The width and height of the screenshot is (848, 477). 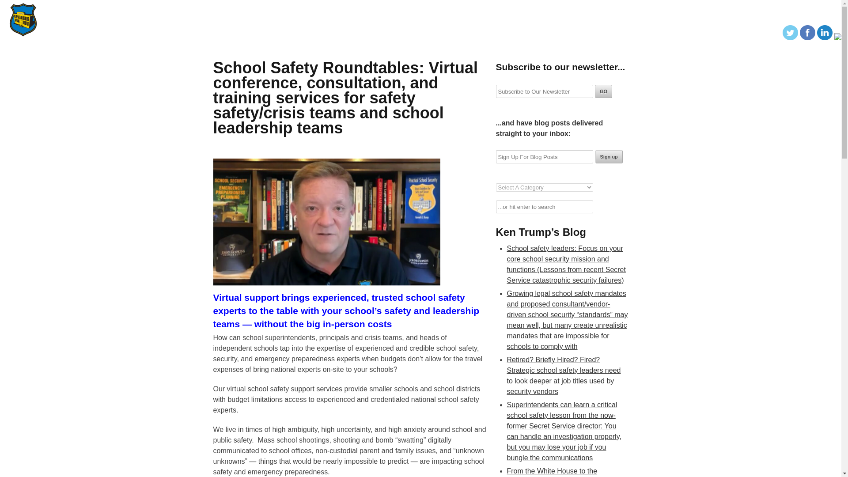 What do you see at coordinates (796, 11) in the screenshot?
I see `PARENTS` at bounding box center [796, 11].